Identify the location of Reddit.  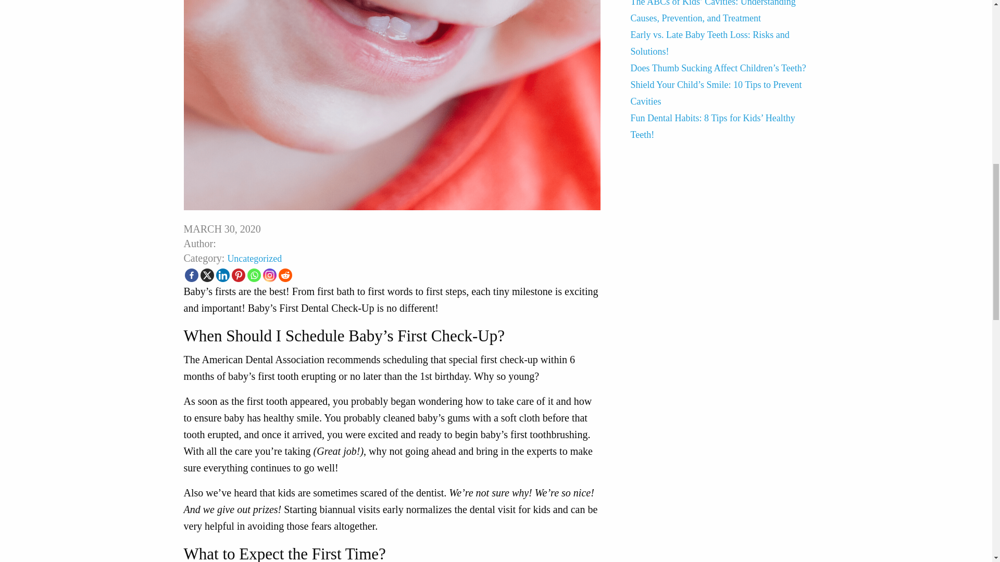
(284, 275).